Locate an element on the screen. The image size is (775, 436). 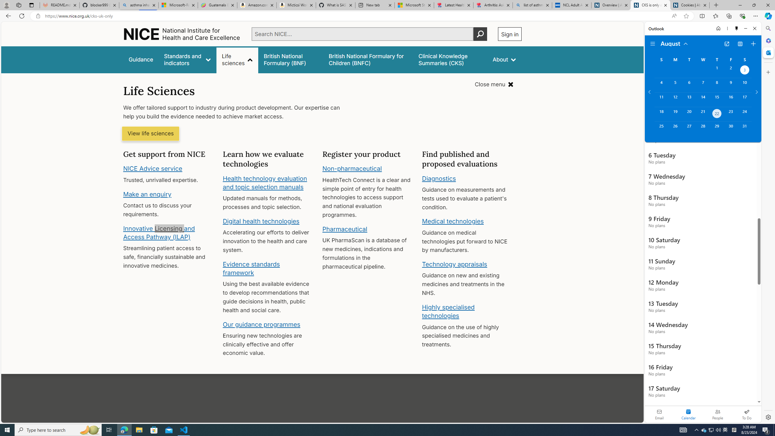
Friday, August 16, 2024.  is located at coordinates (731, 99).